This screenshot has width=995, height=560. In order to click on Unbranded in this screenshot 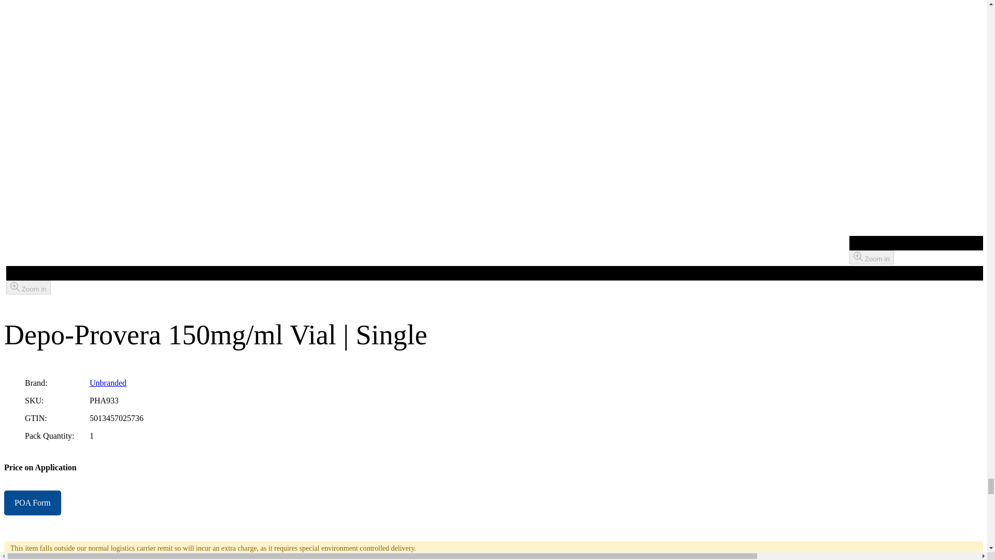, I will do `click(108, 383)`.